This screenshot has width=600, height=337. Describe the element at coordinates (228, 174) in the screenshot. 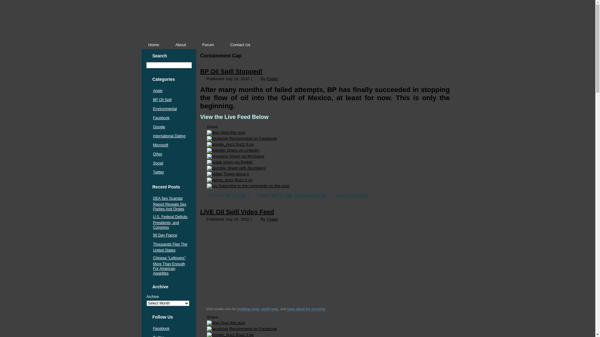

I see `Tweet about it` at that location.